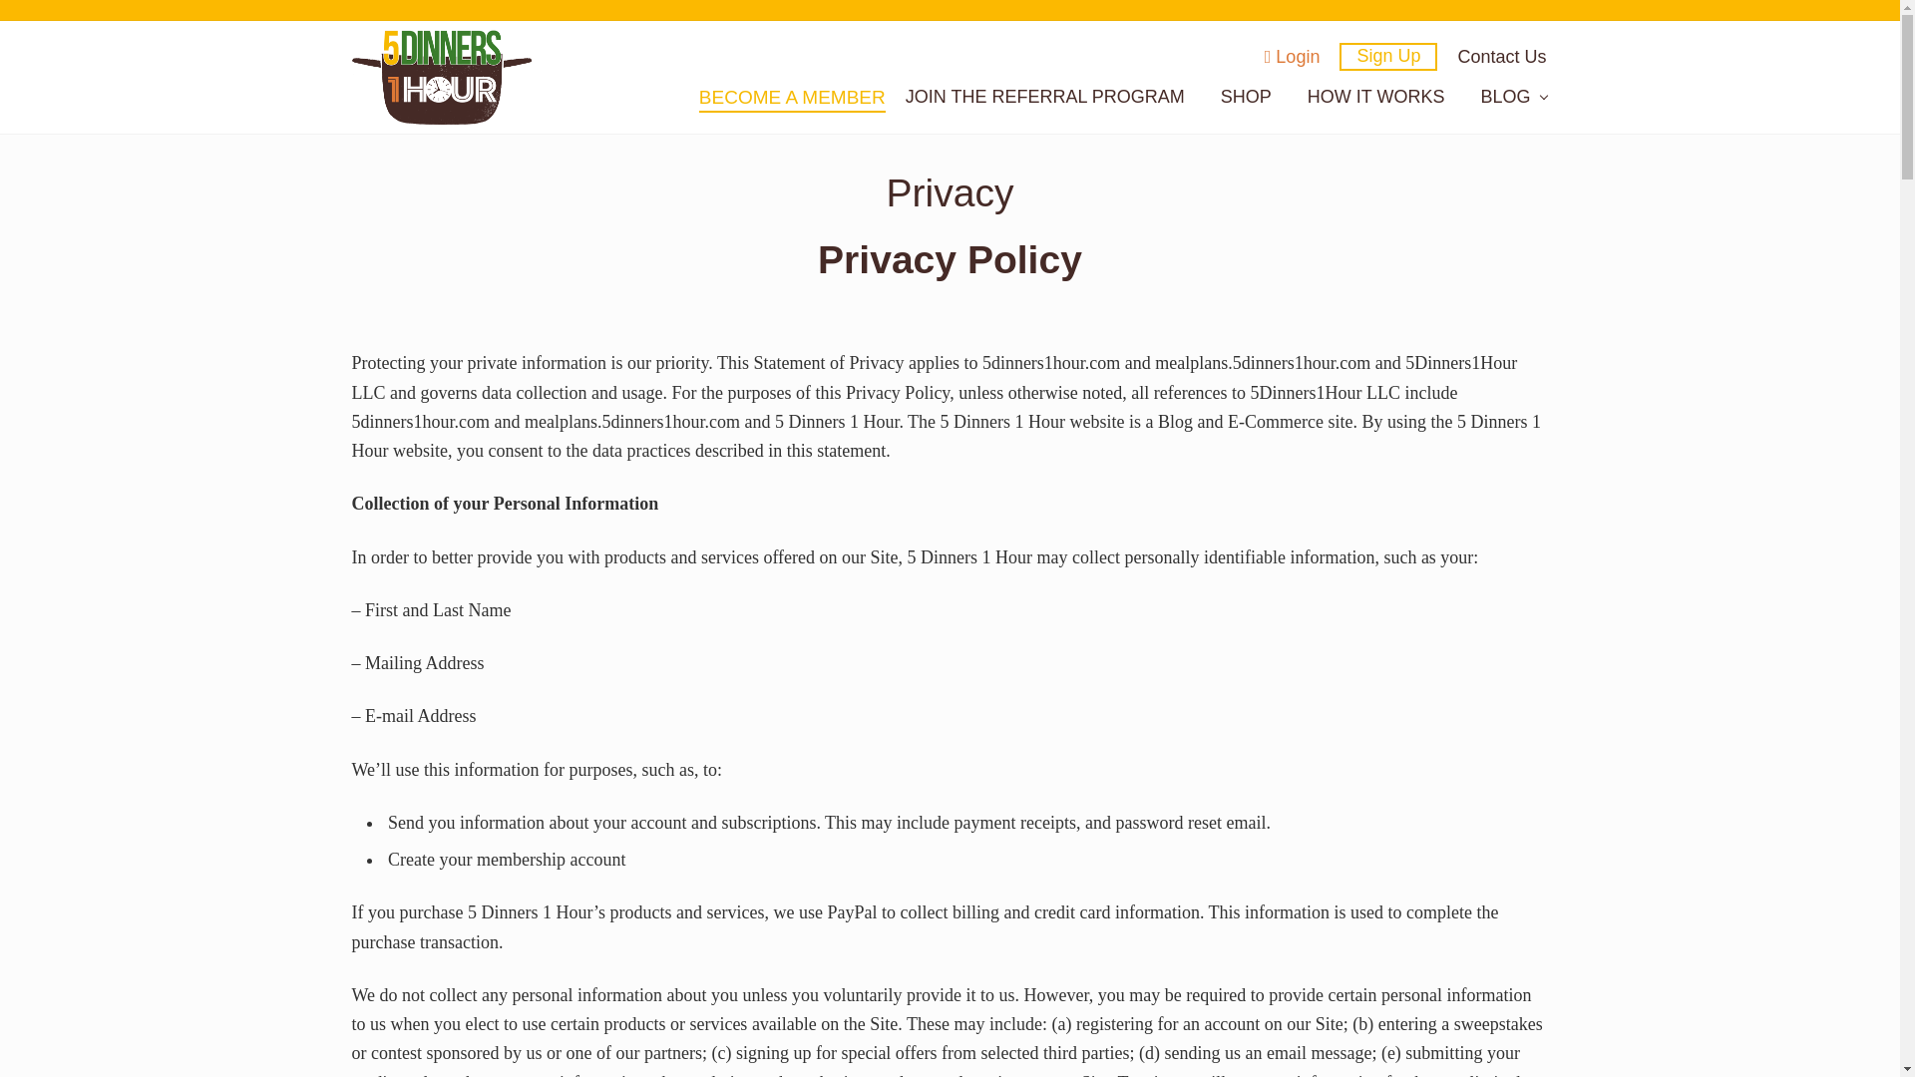  I want to click on BLOG, so click(1513, 97).